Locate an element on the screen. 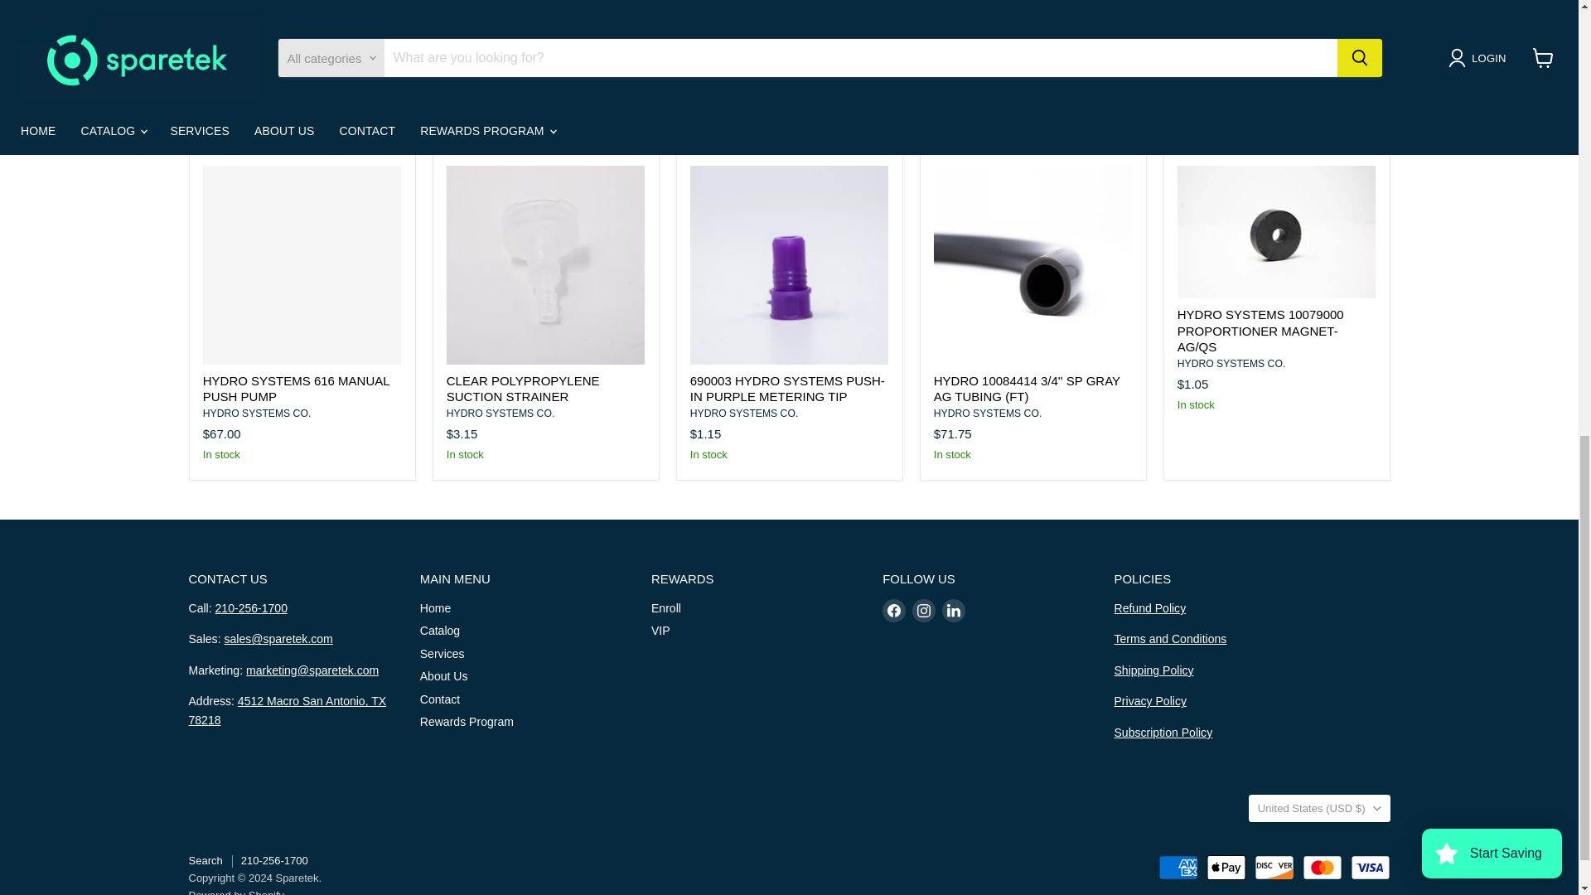  American Express is located at coordinates (1178, 867).